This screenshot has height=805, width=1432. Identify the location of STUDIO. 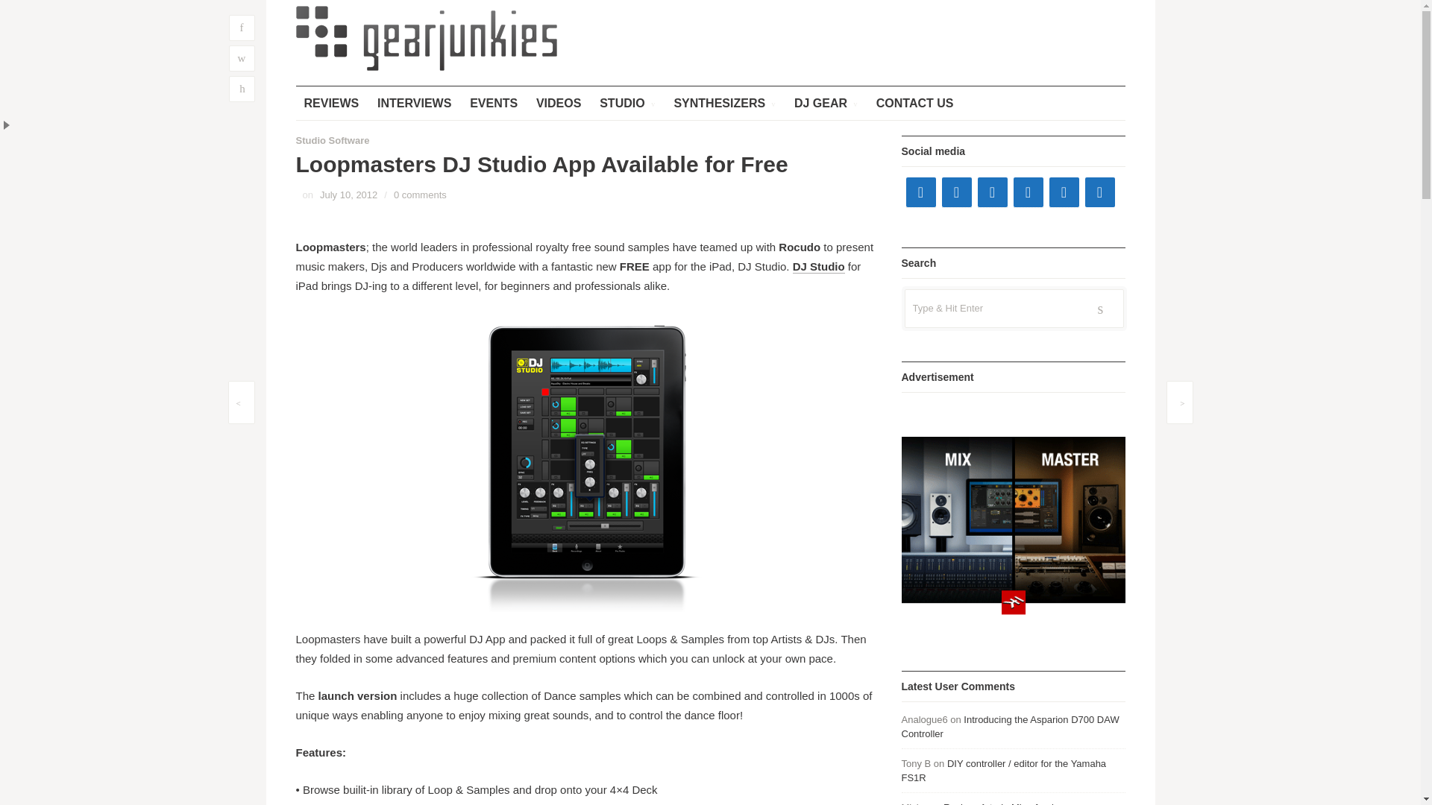
(626, 103).